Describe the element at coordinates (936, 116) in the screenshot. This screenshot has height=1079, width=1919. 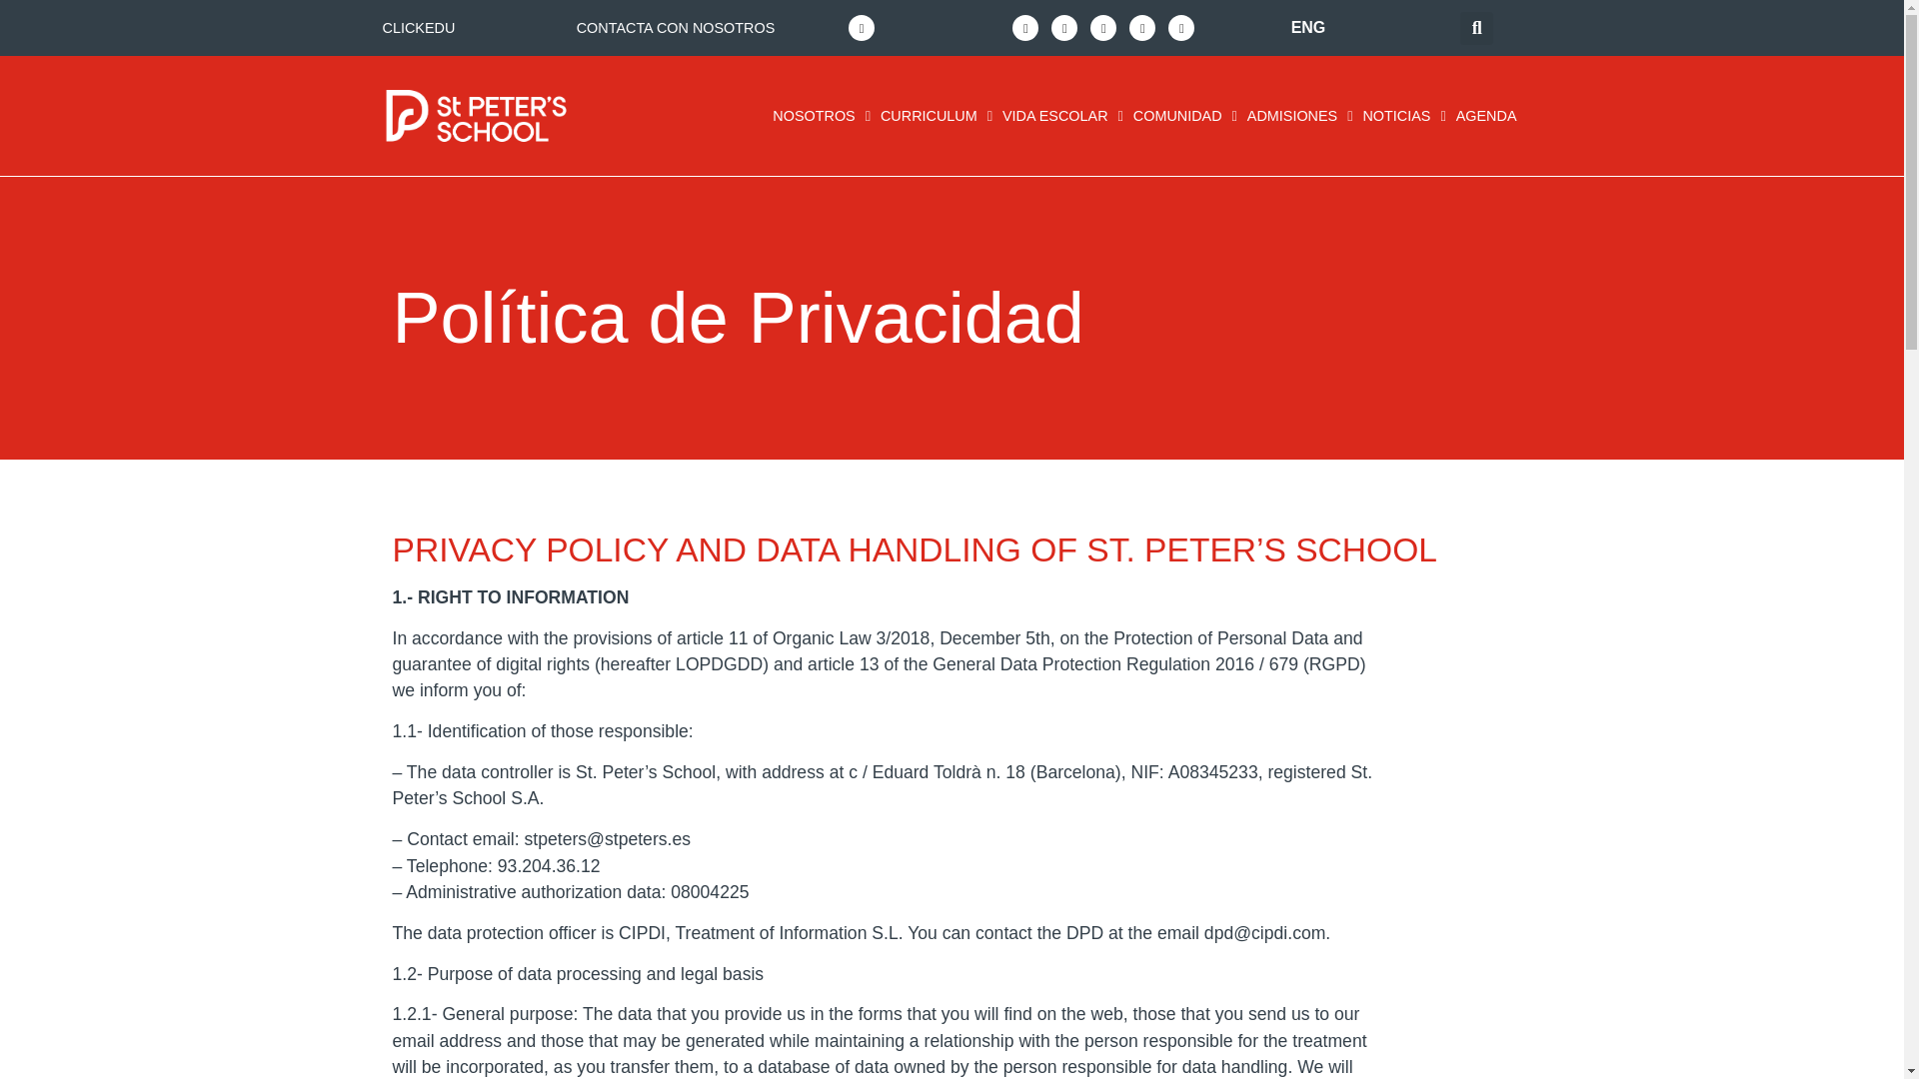
I see `CURRICULUM` at that location.